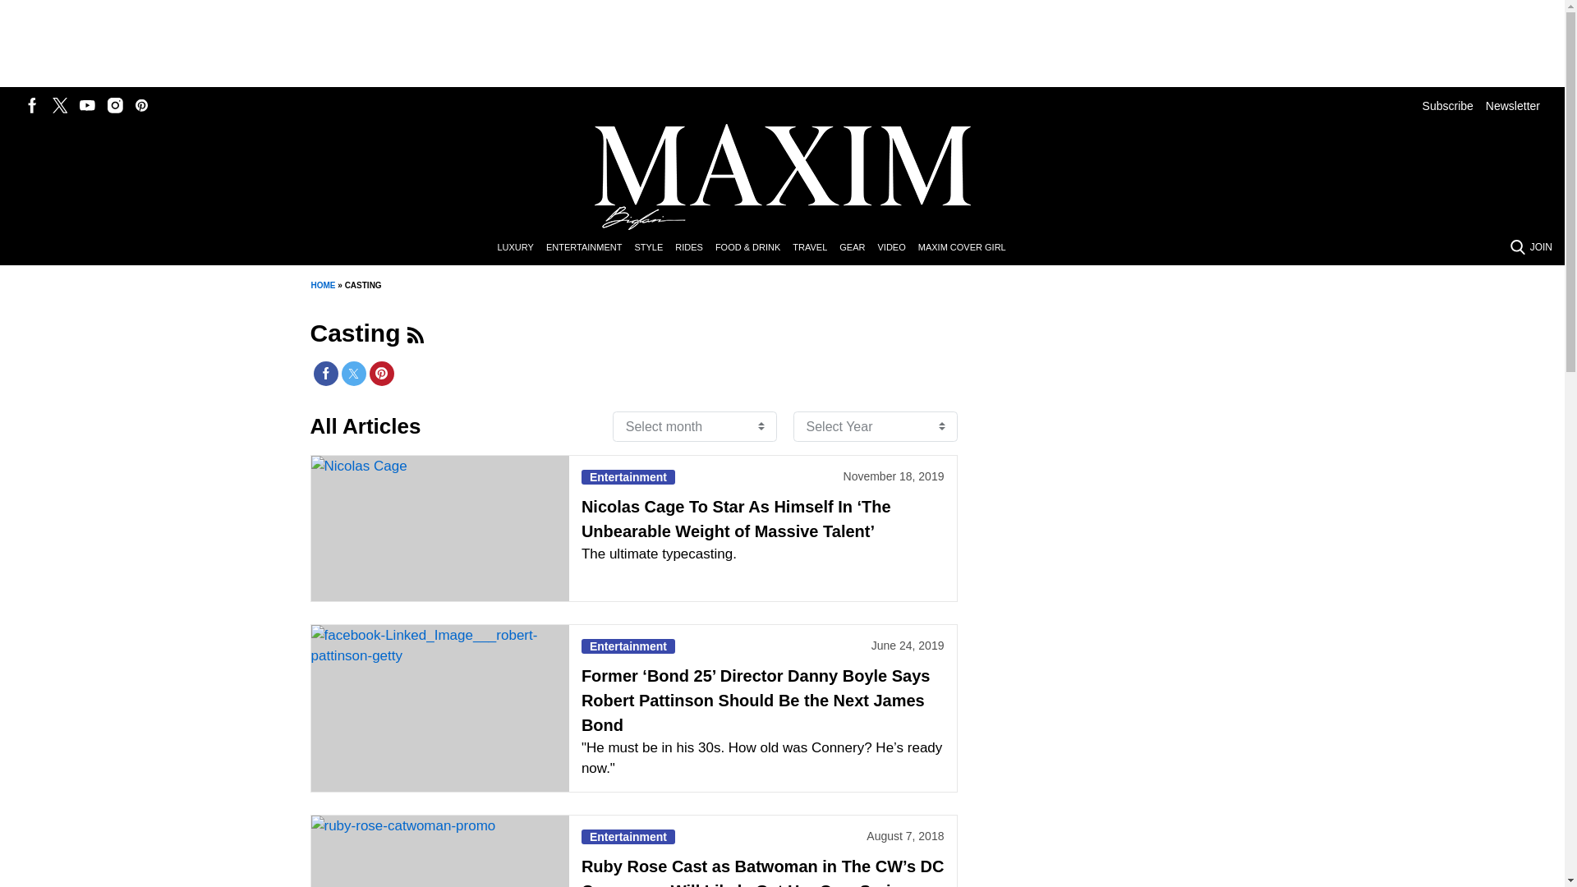 The image size is (1577, 887). I want to click on Group, so click(416, 335).